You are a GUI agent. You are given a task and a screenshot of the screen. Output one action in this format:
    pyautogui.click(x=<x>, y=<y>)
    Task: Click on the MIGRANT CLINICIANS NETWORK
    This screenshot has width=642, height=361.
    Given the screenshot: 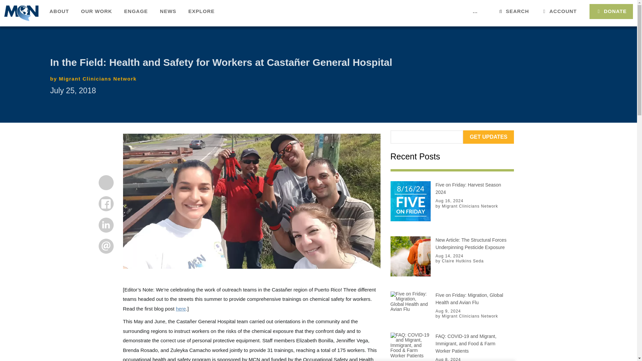 What is the action you would take?
    pyautogui.click(x=21, y=13)
    